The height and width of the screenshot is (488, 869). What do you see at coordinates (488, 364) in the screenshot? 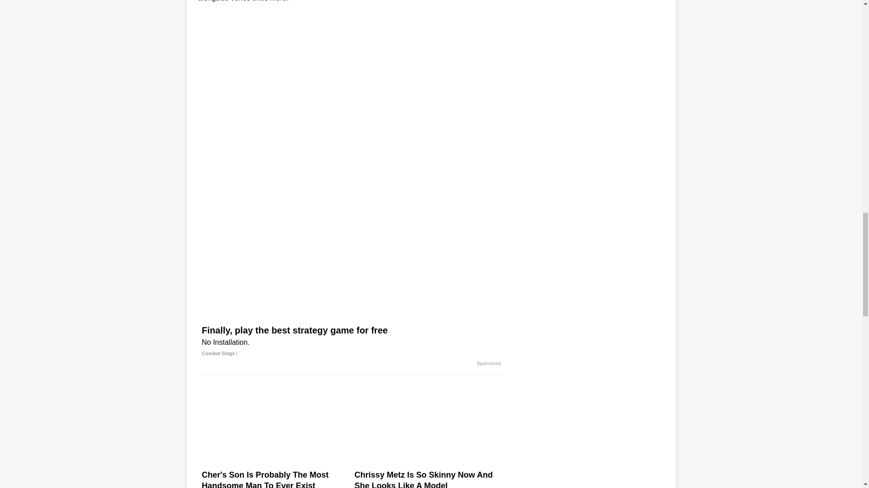
I see `Sponsored` at bounding box center [488, 364].